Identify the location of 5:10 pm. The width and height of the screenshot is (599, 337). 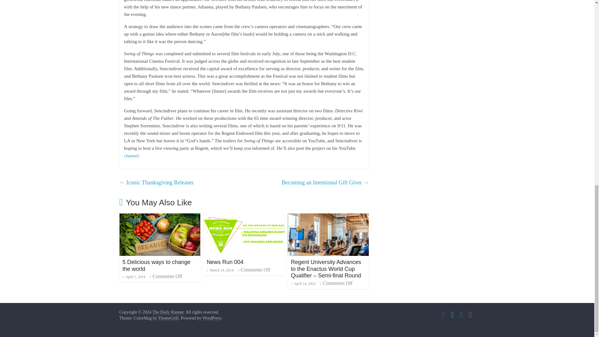
(134, 277).